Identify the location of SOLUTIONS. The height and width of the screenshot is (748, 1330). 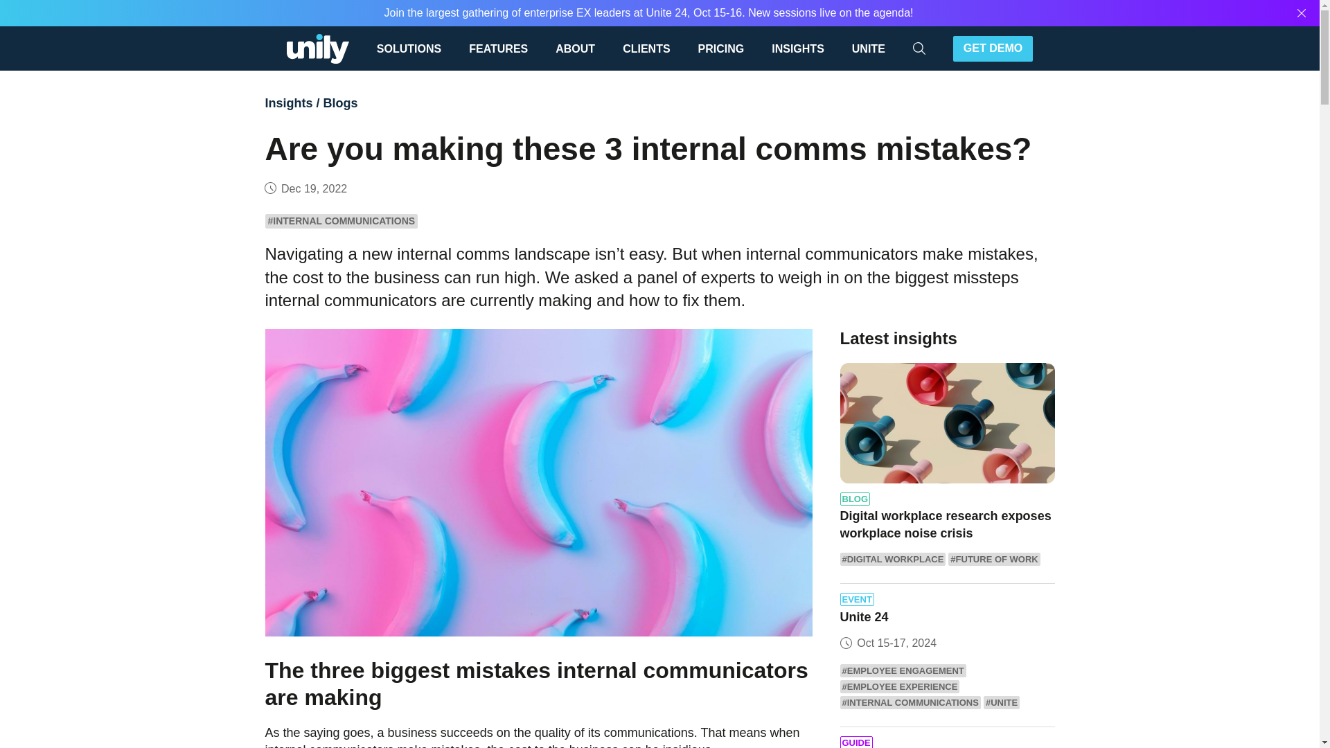
(416, 48).